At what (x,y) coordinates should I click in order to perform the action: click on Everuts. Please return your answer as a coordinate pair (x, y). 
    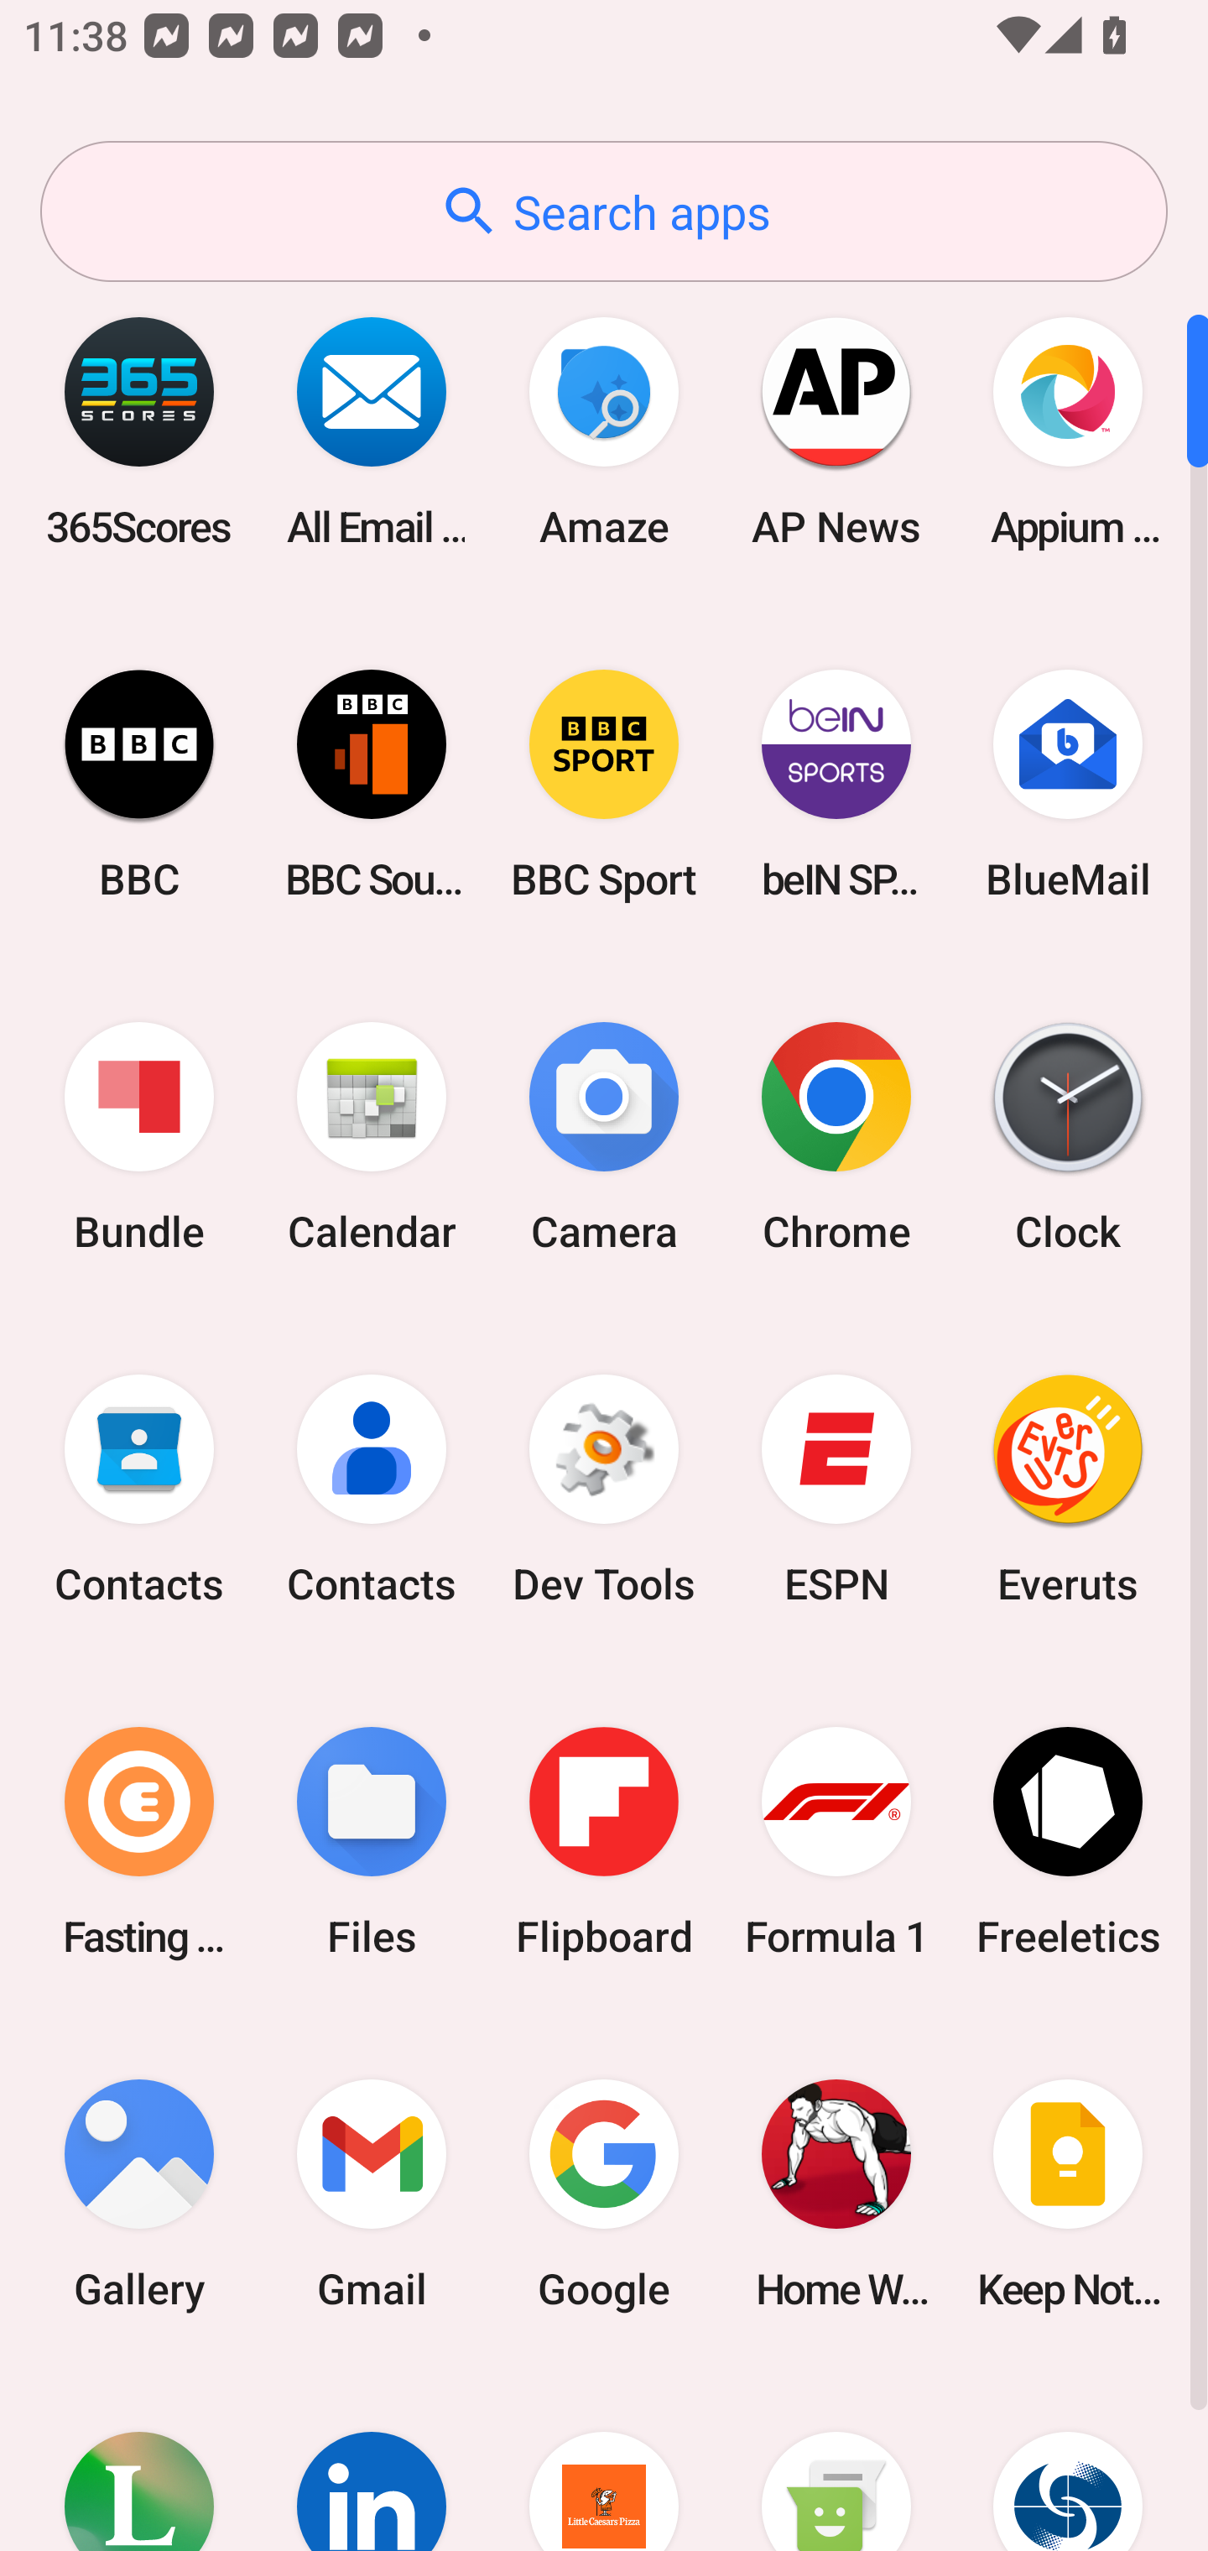
    Looking at the image, I should click on (1068, 1489).